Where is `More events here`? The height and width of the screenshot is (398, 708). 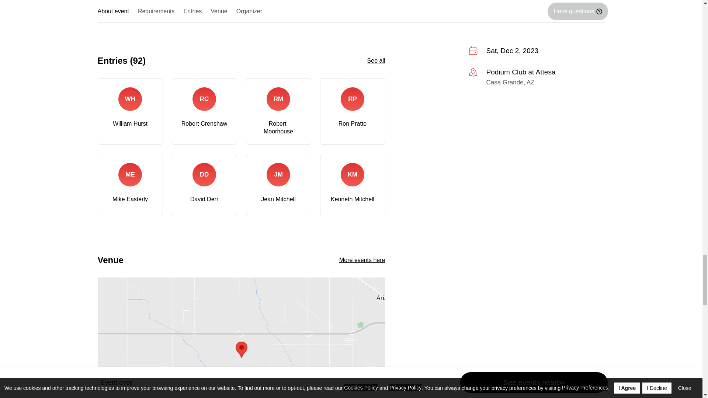 More events here is located at coordinates (362, 259).